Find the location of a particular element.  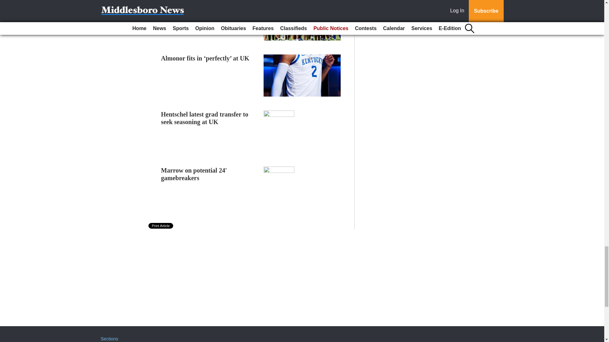

Print Article is located at coordinates (161, 226).